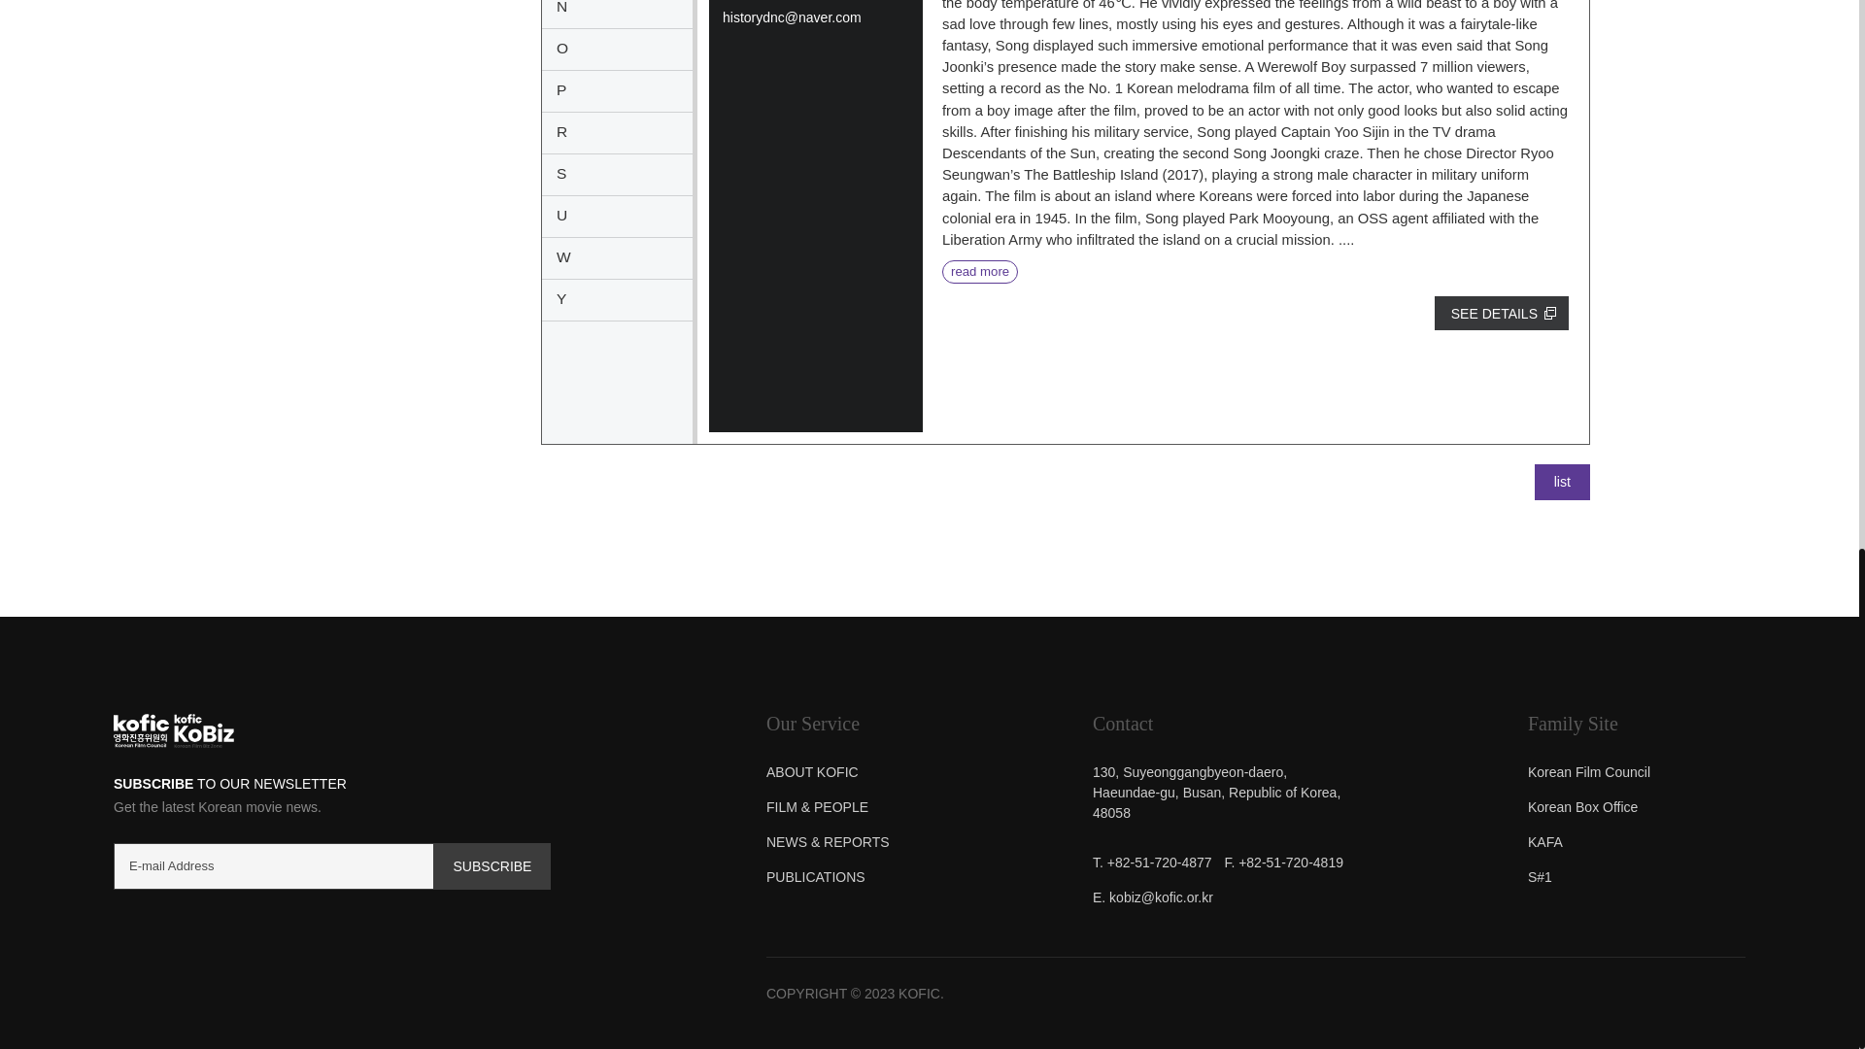 This screenshot has height=1049, width=1865. Describe the element at coordinates (1501, 313) in the screenshot. I see `SEE DETAILS` at that location.